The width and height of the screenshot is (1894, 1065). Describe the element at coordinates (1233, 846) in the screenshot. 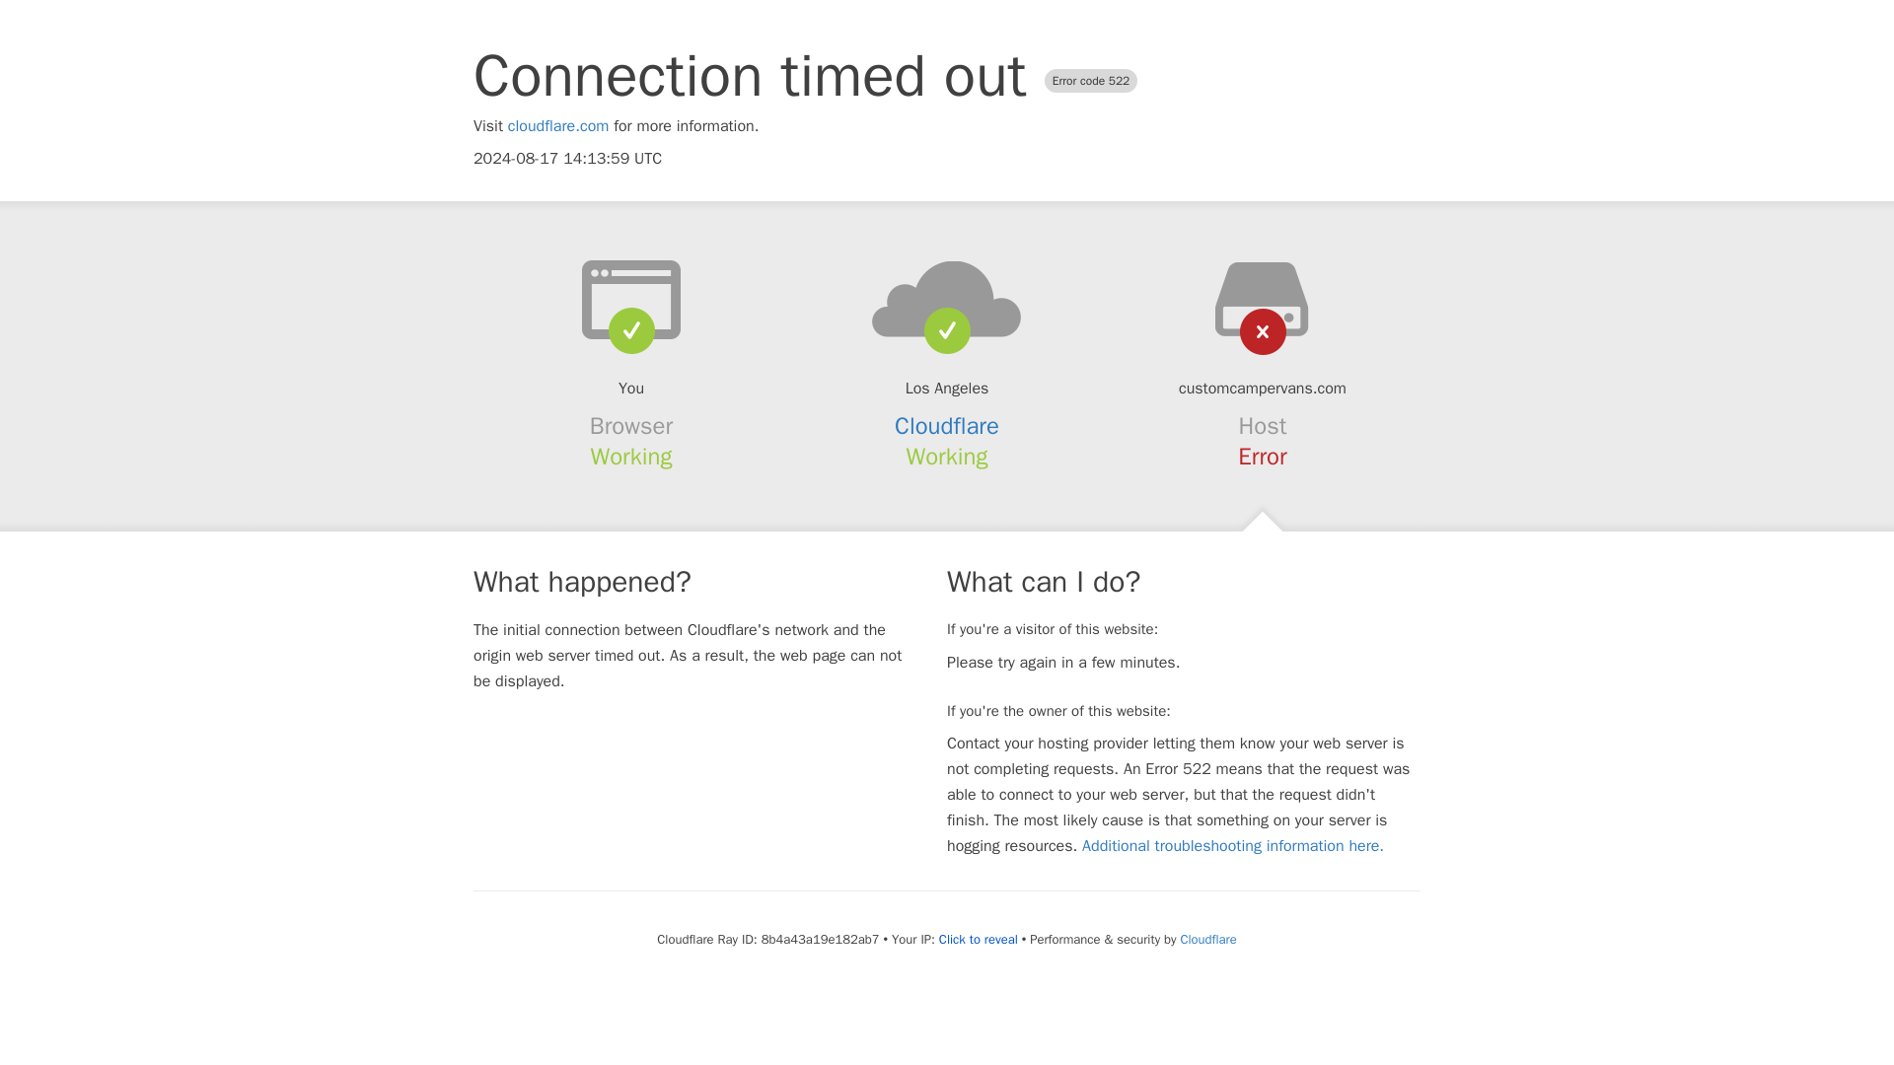

I see `Additional troubleshooting information here.` at that location.